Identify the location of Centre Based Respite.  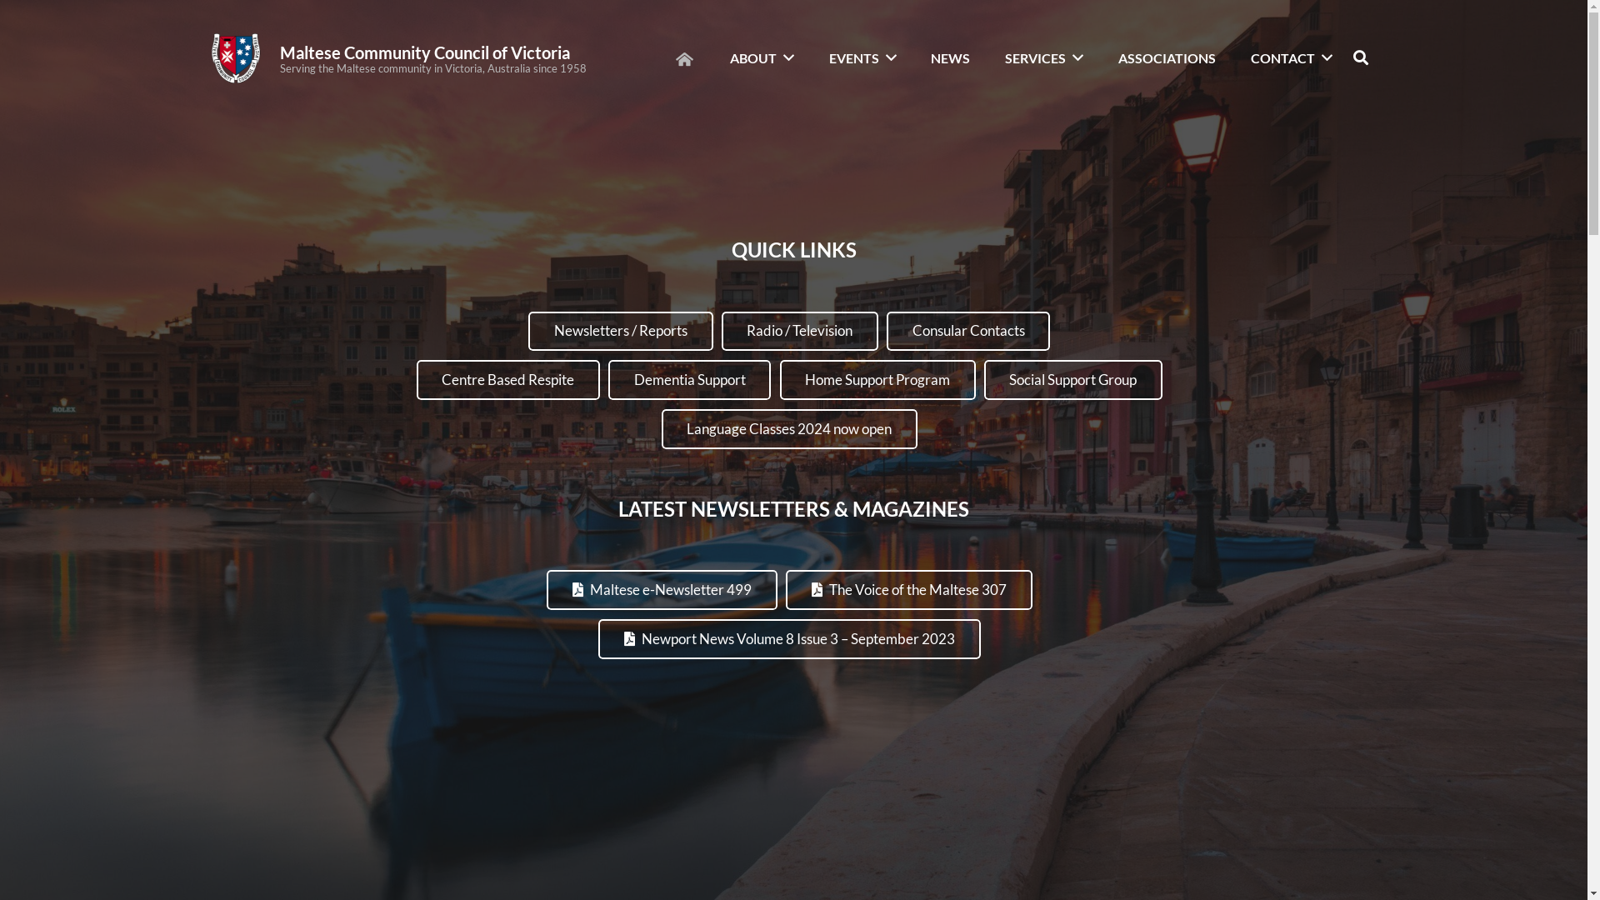
(508, 380).